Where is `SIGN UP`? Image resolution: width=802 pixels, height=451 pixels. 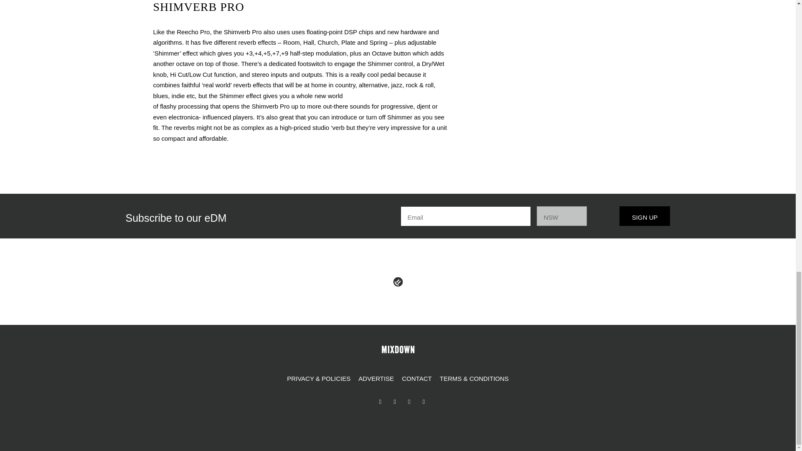 SIGN UP is located at coordinates (645, 216).